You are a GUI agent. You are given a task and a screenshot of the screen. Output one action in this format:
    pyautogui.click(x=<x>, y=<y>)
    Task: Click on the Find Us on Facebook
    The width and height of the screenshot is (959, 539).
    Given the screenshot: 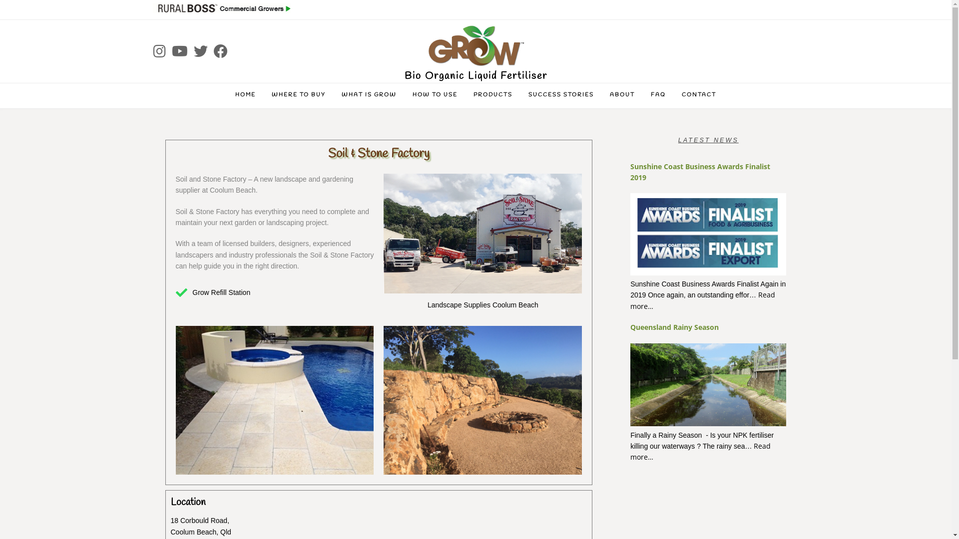 What is the action you would take?
    pyautogui.click(x=221, y=52)
    